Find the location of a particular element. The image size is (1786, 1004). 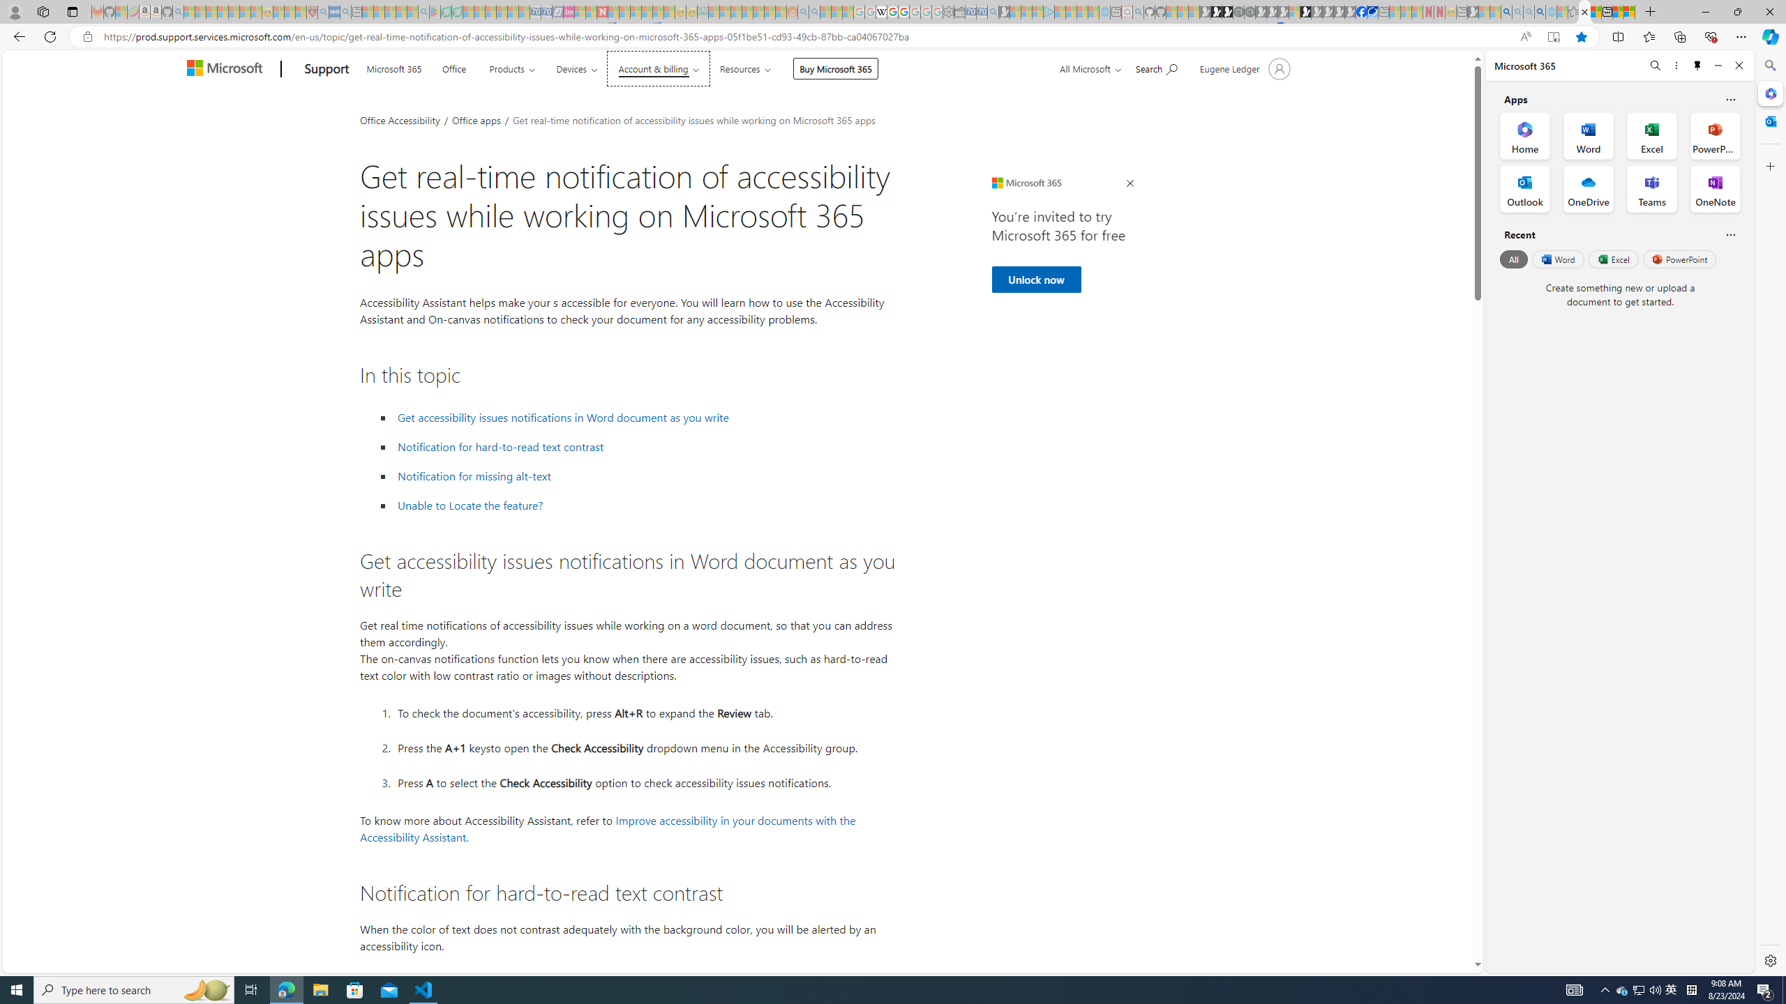

Expert Portfolios - Sleeping is located at coordinates (747, 12).